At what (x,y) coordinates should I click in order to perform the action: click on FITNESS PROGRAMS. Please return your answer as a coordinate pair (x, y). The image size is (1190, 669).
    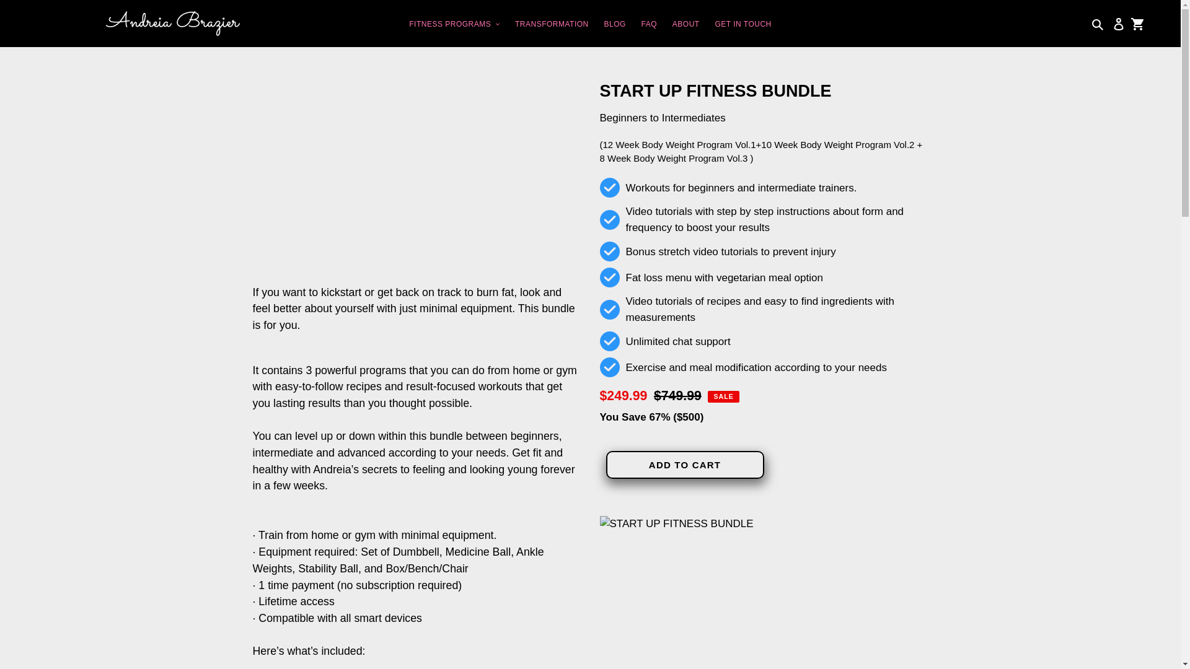
    Looking at the image, I should click on (454, 24).